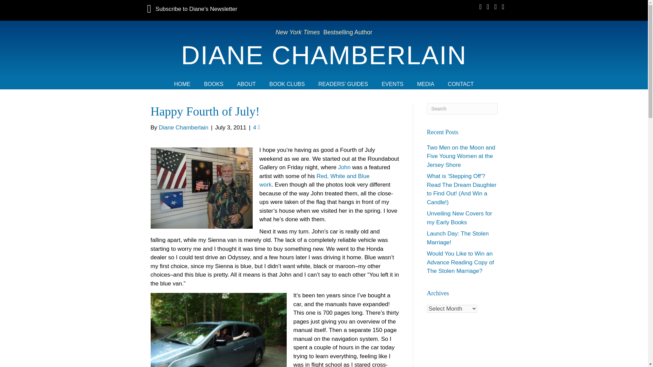 This screenshot has height=367, width=653. Describe the element at coordinates (324, 55) in the screenshot. I see `Diane Chamberlain` at that location.